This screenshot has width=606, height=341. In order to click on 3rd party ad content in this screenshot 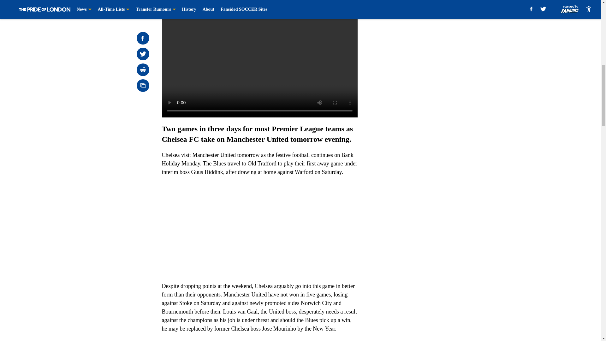, I will do `click(436, 47)`.